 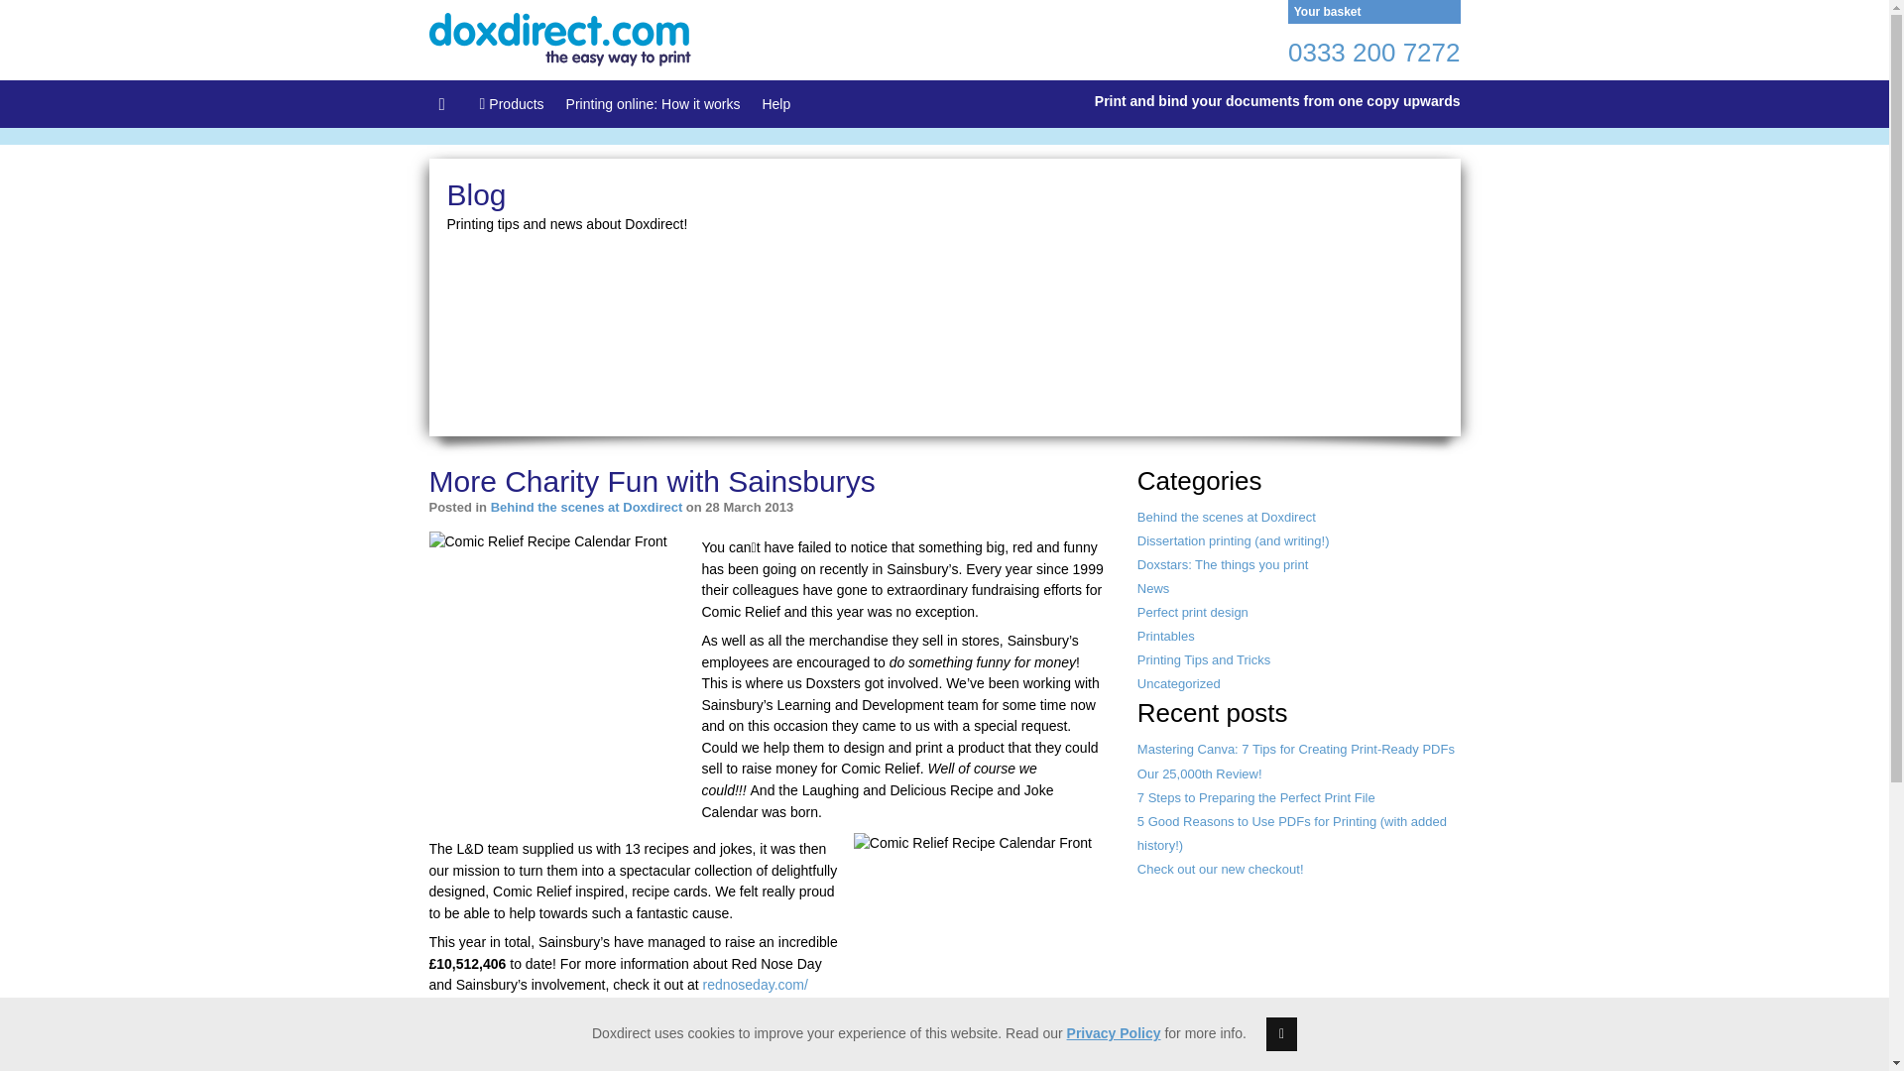 I want to click on Our 25,000th Review!, so click(x=1199, y=773).